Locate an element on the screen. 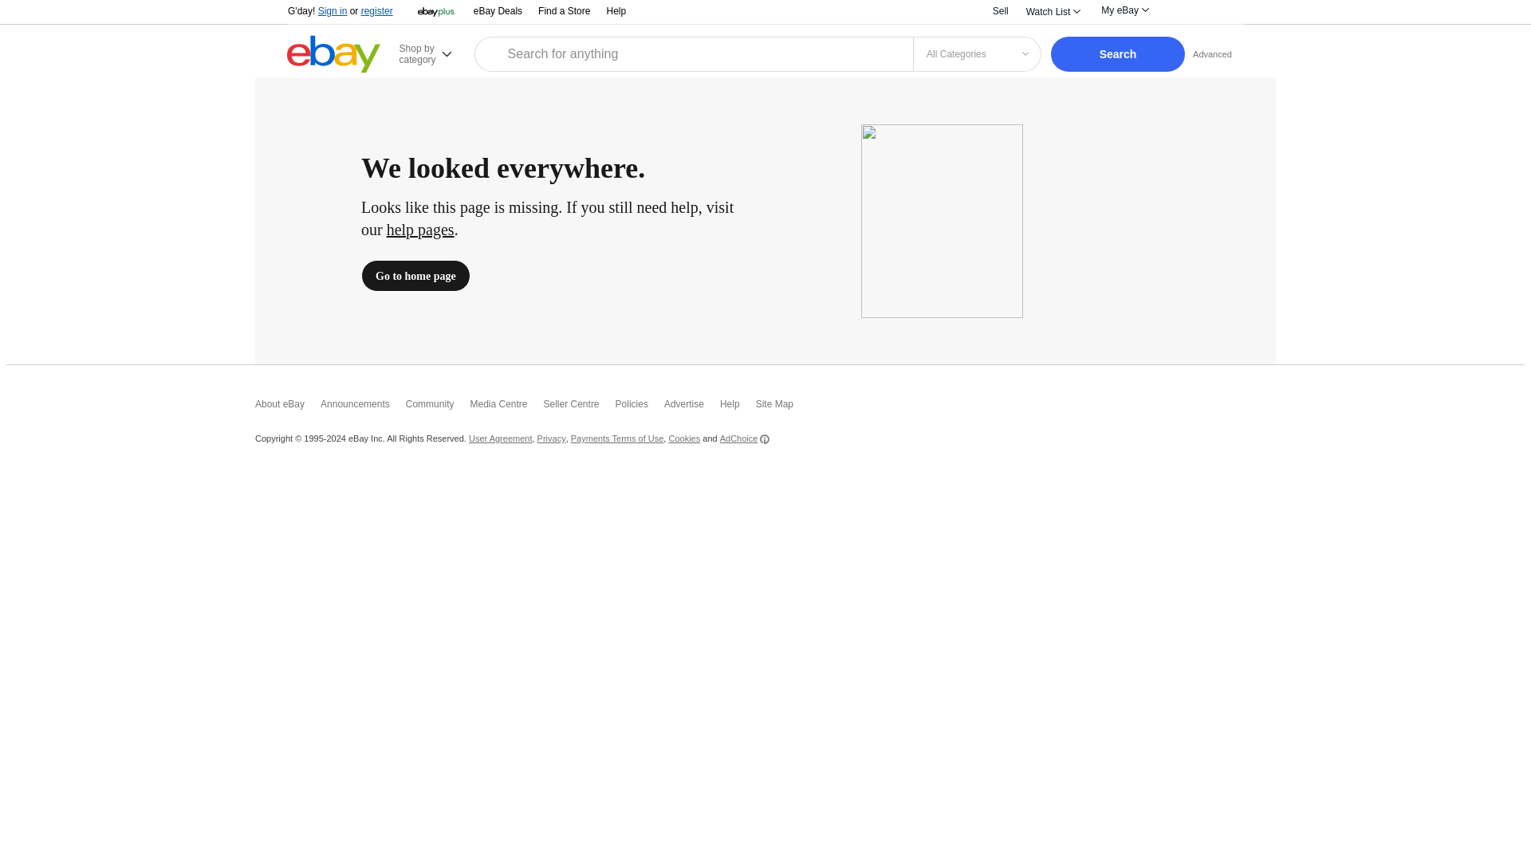 Image resolution: width=1531 pixels, height=861 pixels. register is located at coordinates (377, 10).